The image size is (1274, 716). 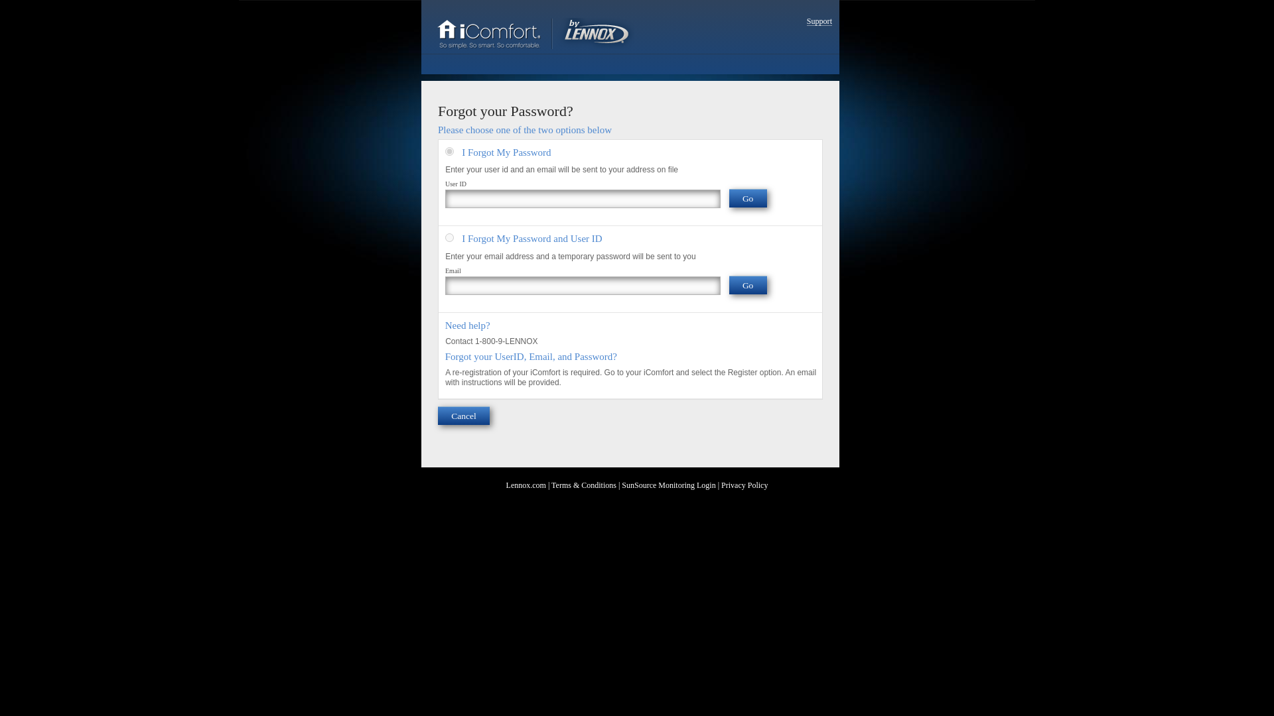 What do you see at coordinates (747, 284) in the screenshot?
I see `Go` at bounding box center [747, 284].